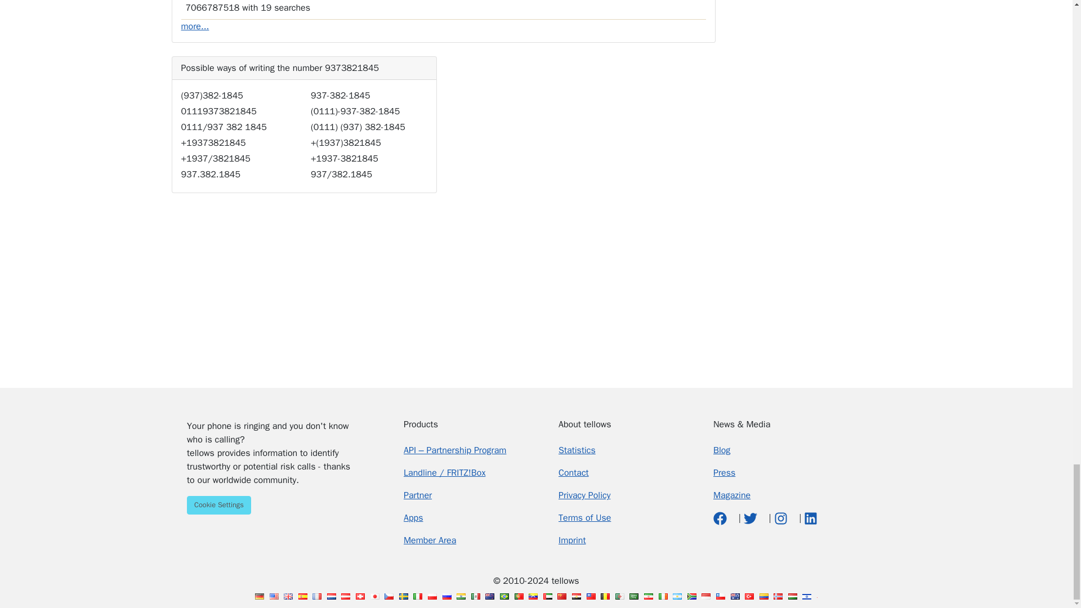 The width and height of the screenshot is (1081, 608). I want to click on tellows USA, so click(274, 596).